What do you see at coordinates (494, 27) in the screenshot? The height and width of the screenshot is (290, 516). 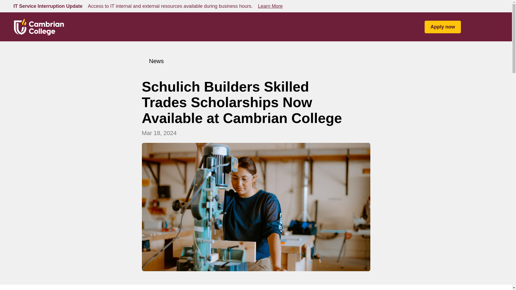 I see `Open Menu` at bounding box center [494, 27].